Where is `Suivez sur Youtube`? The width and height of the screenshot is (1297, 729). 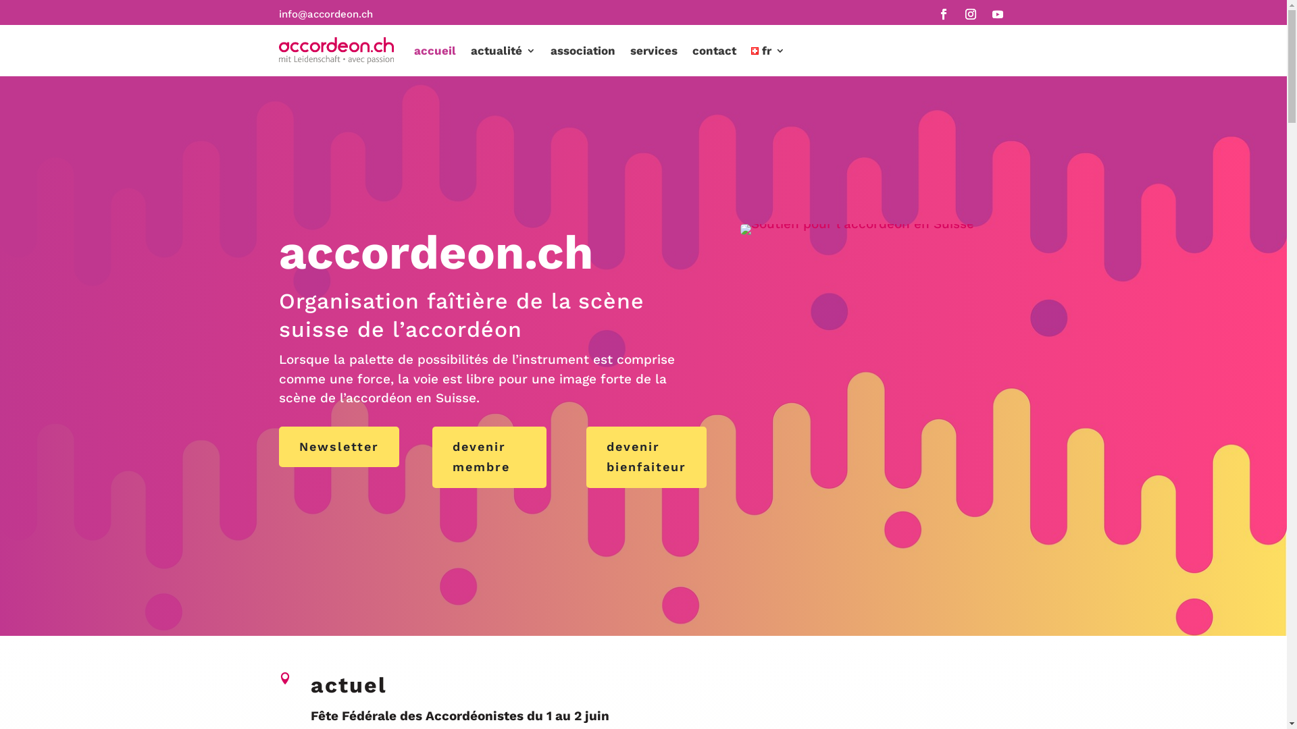
Suivez sur Youtube is located at coordinates (997, 14).